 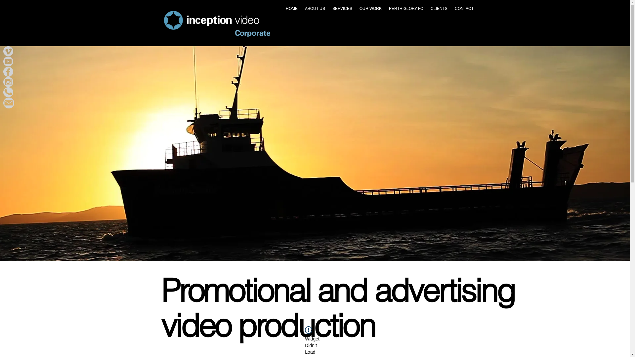 What do you see at coordinates (406, 9) in the screenshot?
I see `PERTH GLORY FC` at bounding box center [406, 9].